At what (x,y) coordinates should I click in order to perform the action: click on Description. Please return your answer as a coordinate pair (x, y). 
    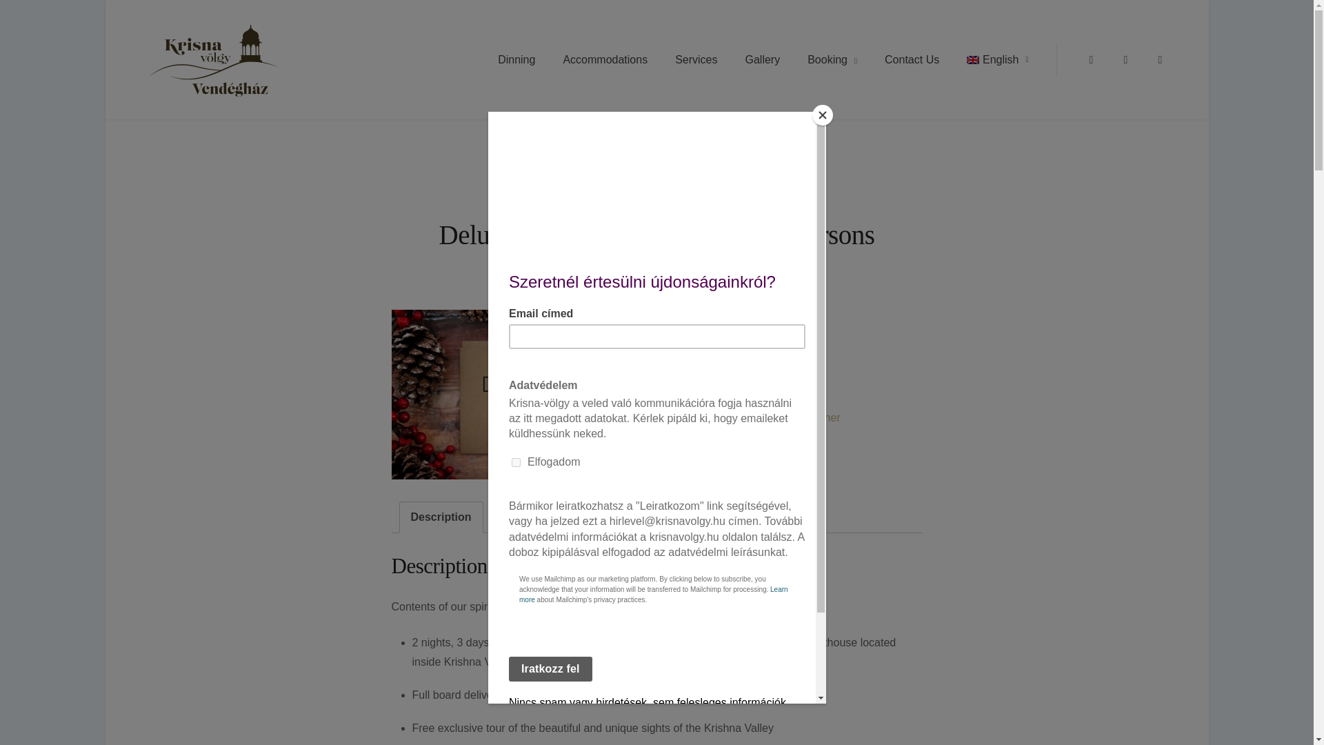
    Looking at the image, I should click on (441, 517).